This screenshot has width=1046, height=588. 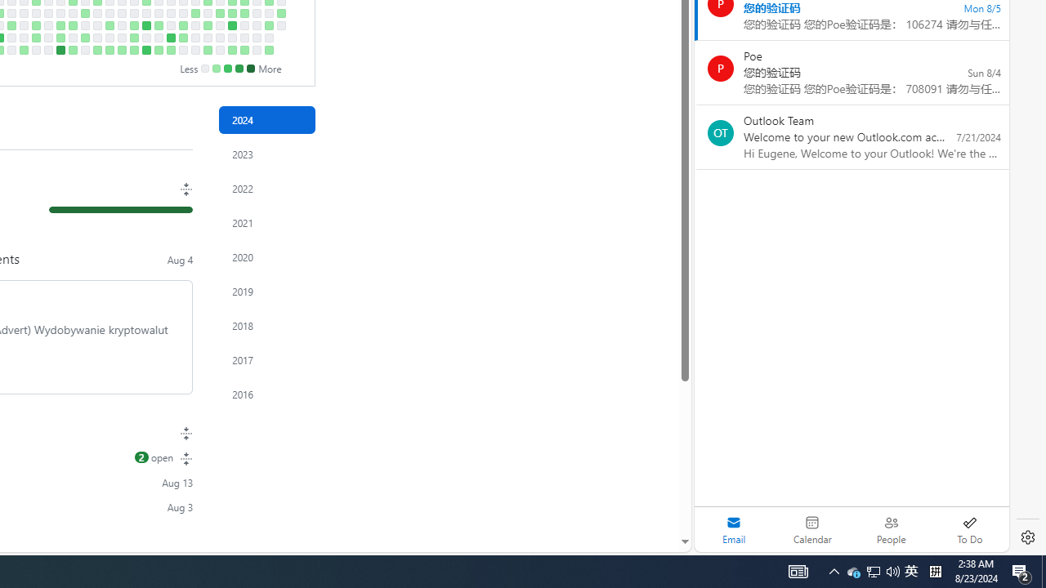 I want to click on 2 contributions on May 1st., so click(x=85, y=13).